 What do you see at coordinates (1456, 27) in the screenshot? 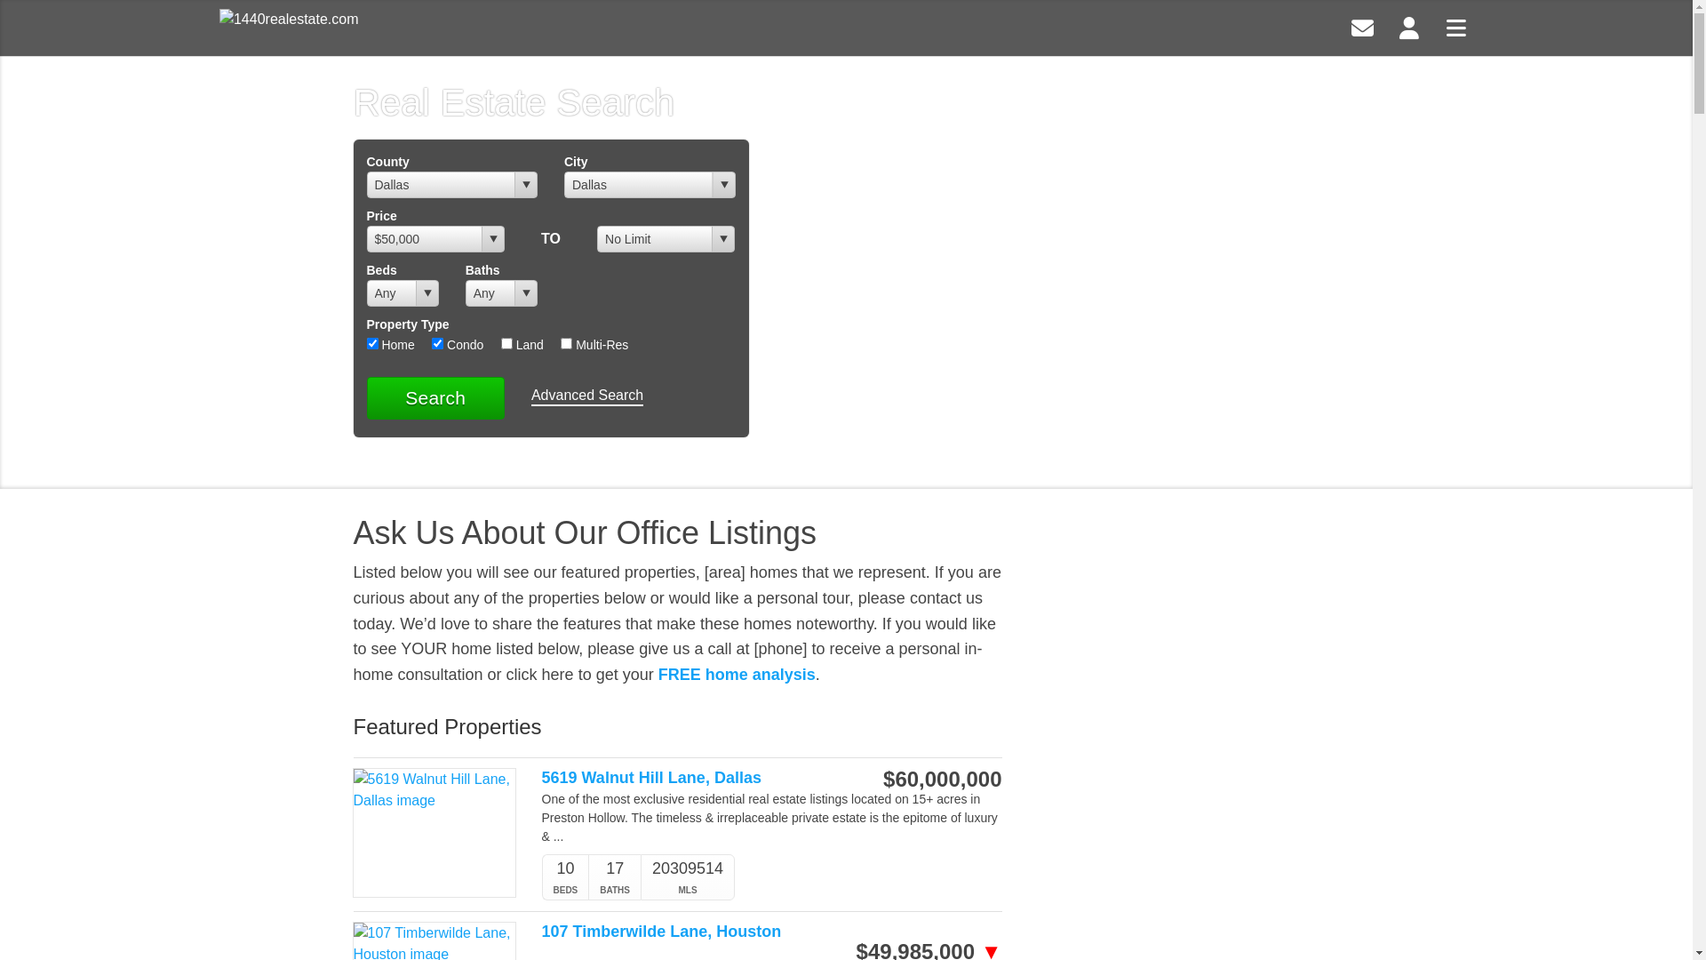
I see `Menu` at bounding box center [1456, 27].